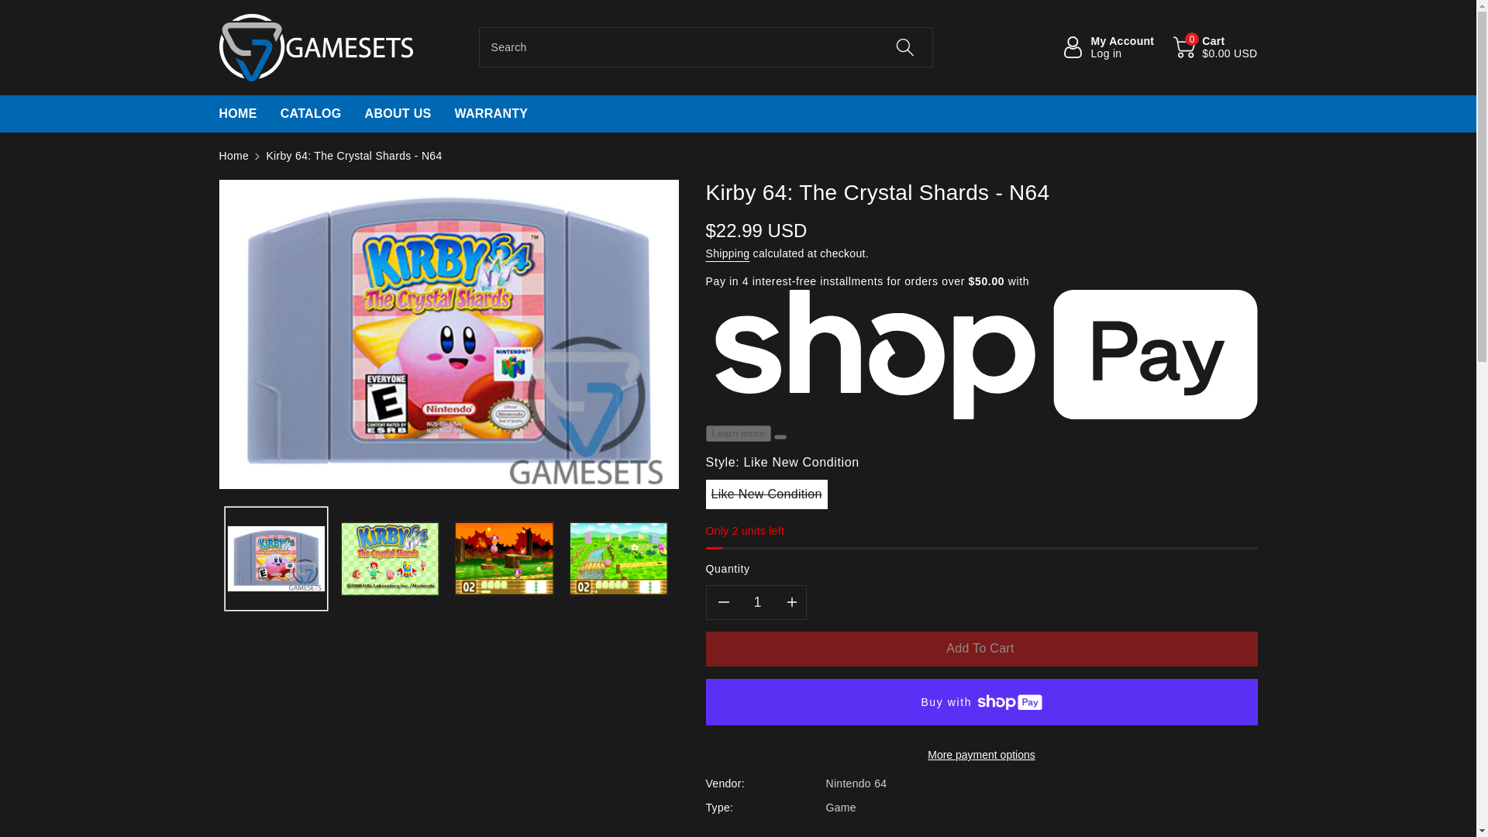  I want to click on ABOUT US, so click(9, 8).